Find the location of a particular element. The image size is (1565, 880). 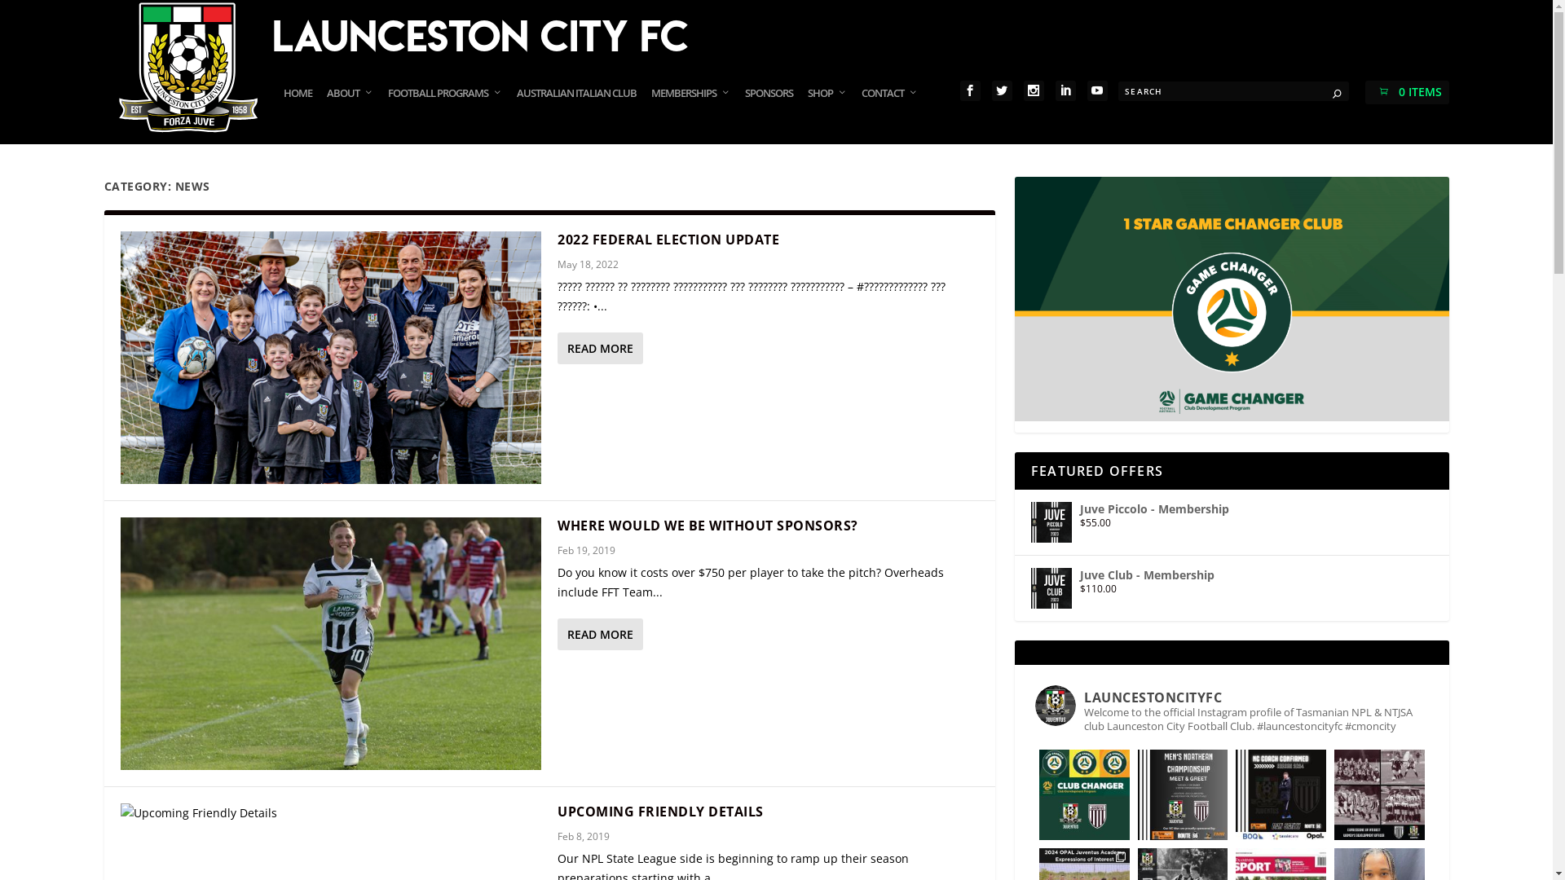

SPONSORS is located at coordinates (769, 109).